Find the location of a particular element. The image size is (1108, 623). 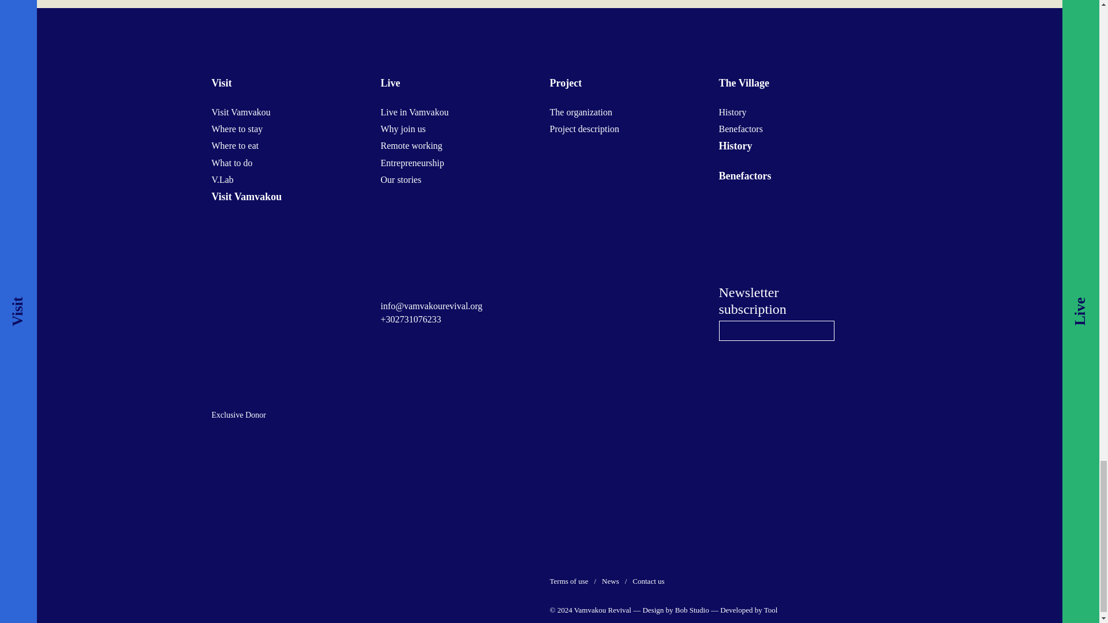

Submit is located at coordinates (819, 331).